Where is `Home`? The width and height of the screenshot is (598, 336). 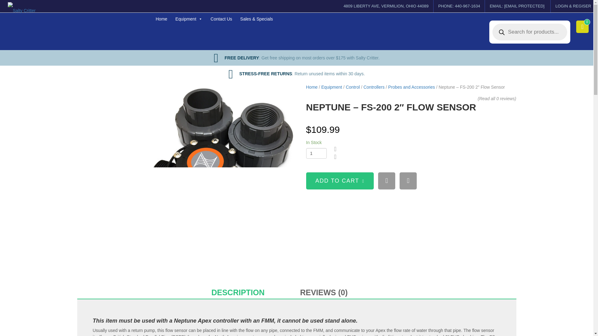
Home is located at coordinates (160, 19).